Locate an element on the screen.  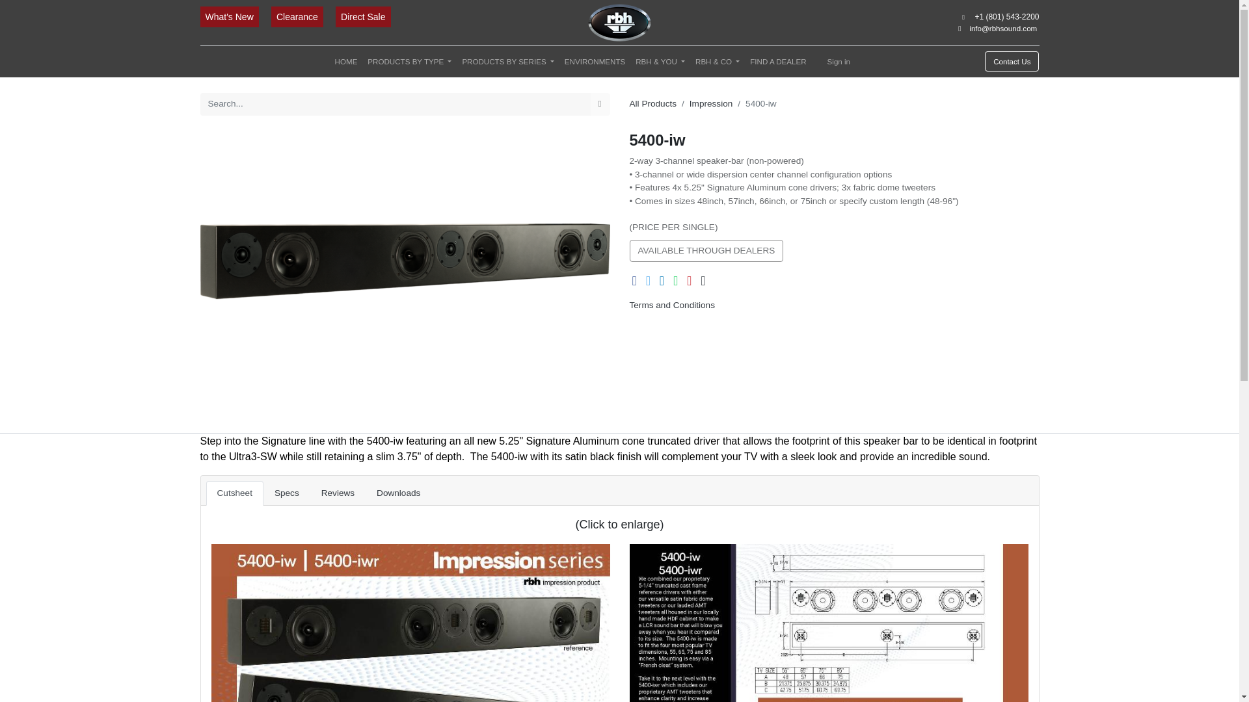
PRODUCTS BY SERIES is located at coordinates (507, 61).